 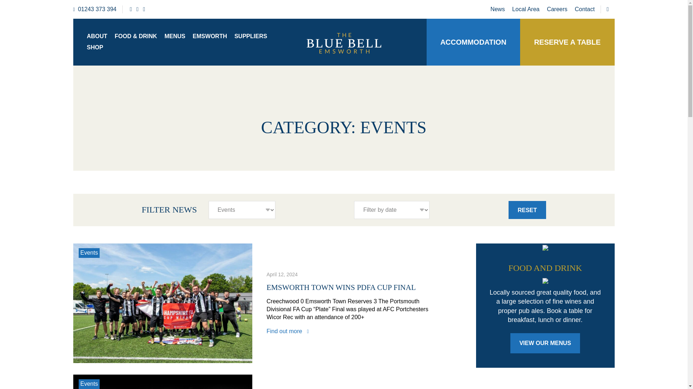 I want to click on RESERVE A TABLE, so click(x=567, y=42).